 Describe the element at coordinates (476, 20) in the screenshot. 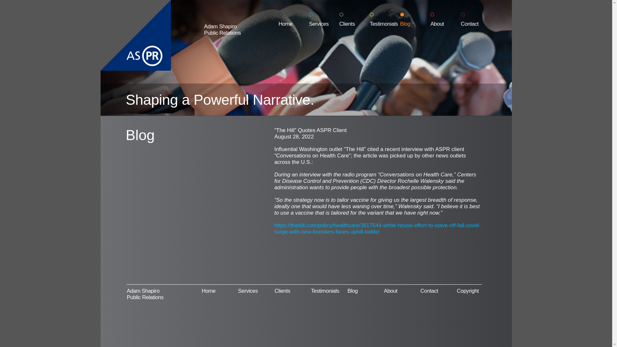

I see `Contact` at that location.